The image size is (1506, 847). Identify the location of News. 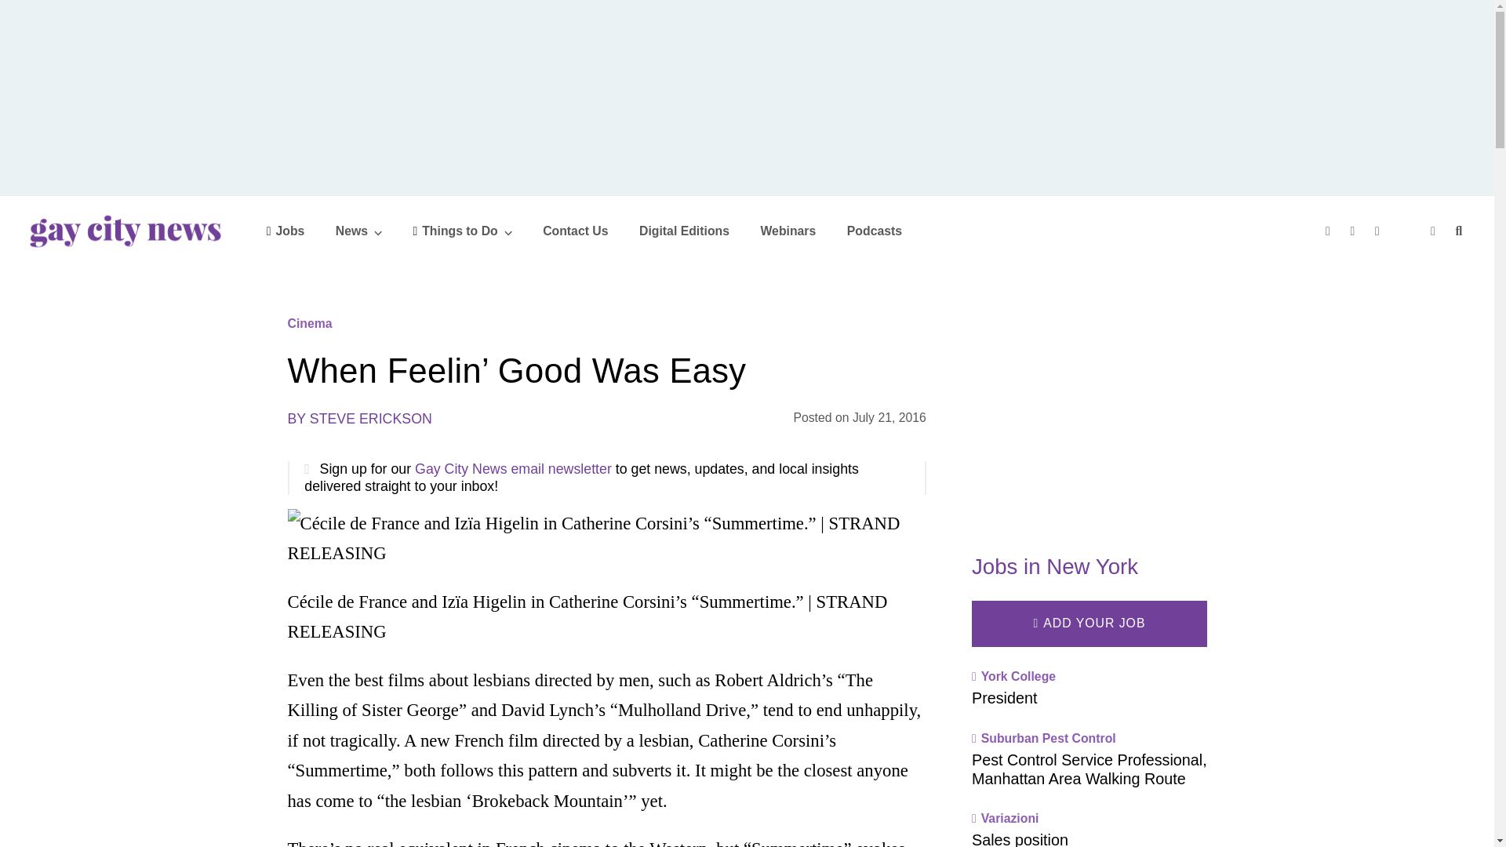
(359, 231).